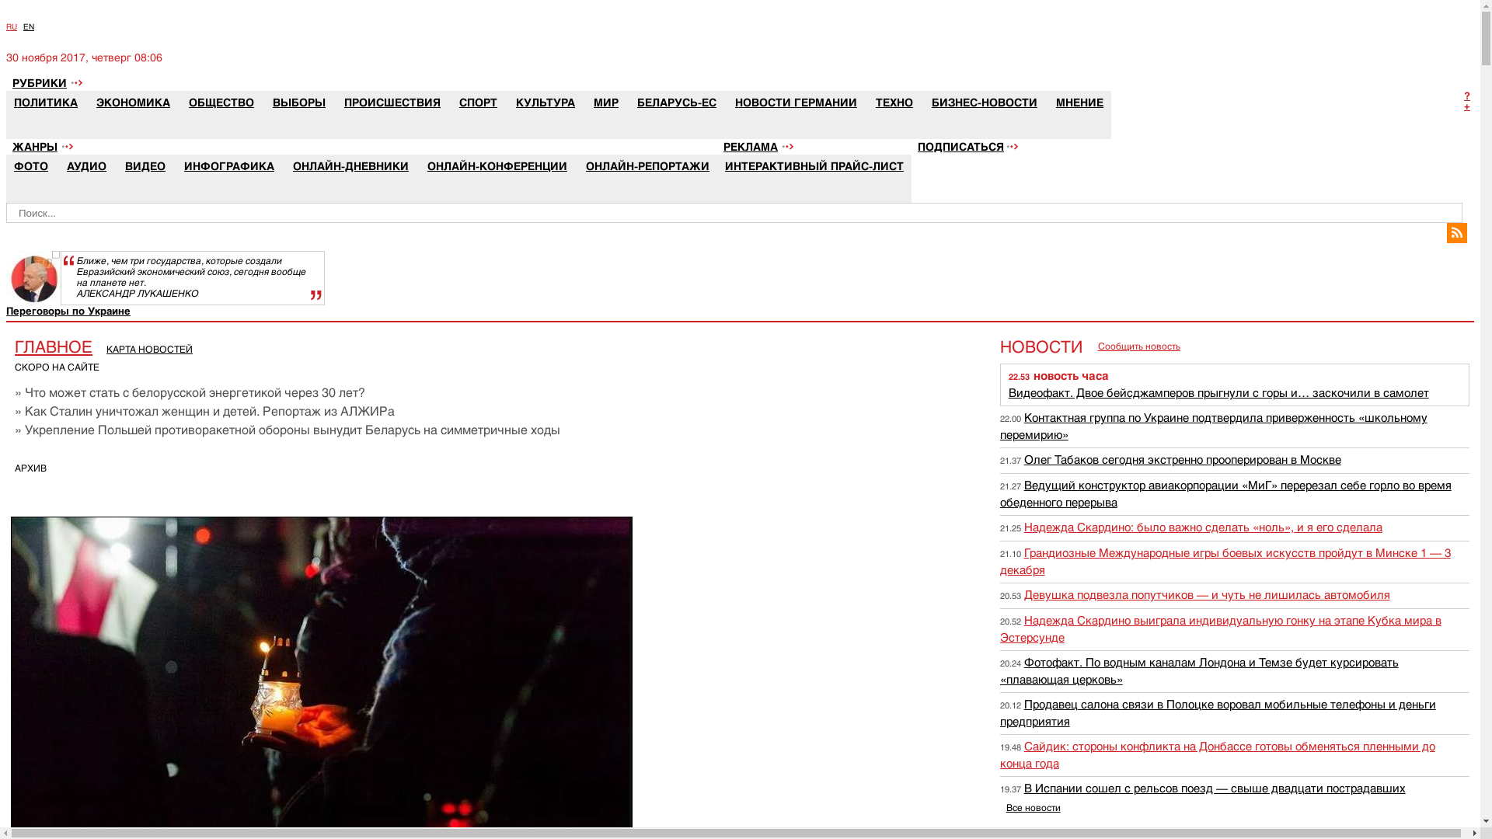 The height and width of the screenshot is (839, 1492). What do you see at coordinates (29, 26) in the screenshot?
I see `EN` at bounding box center [29, 26].